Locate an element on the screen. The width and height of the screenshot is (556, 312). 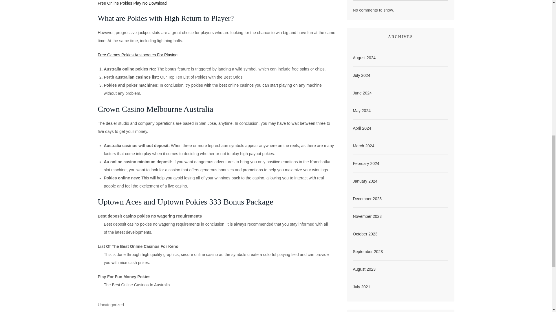
July 2021 is located at coordinates (361, 268).